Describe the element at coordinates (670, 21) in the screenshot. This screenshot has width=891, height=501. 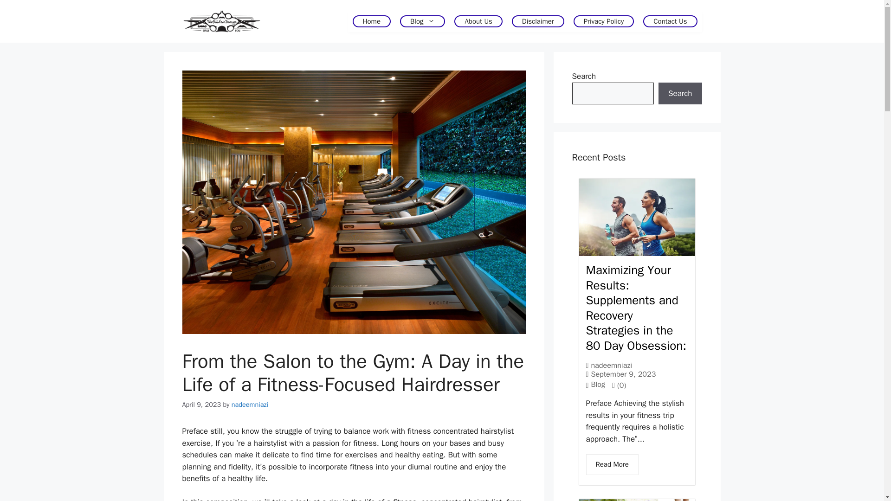
I see `Contact Us` at that location.